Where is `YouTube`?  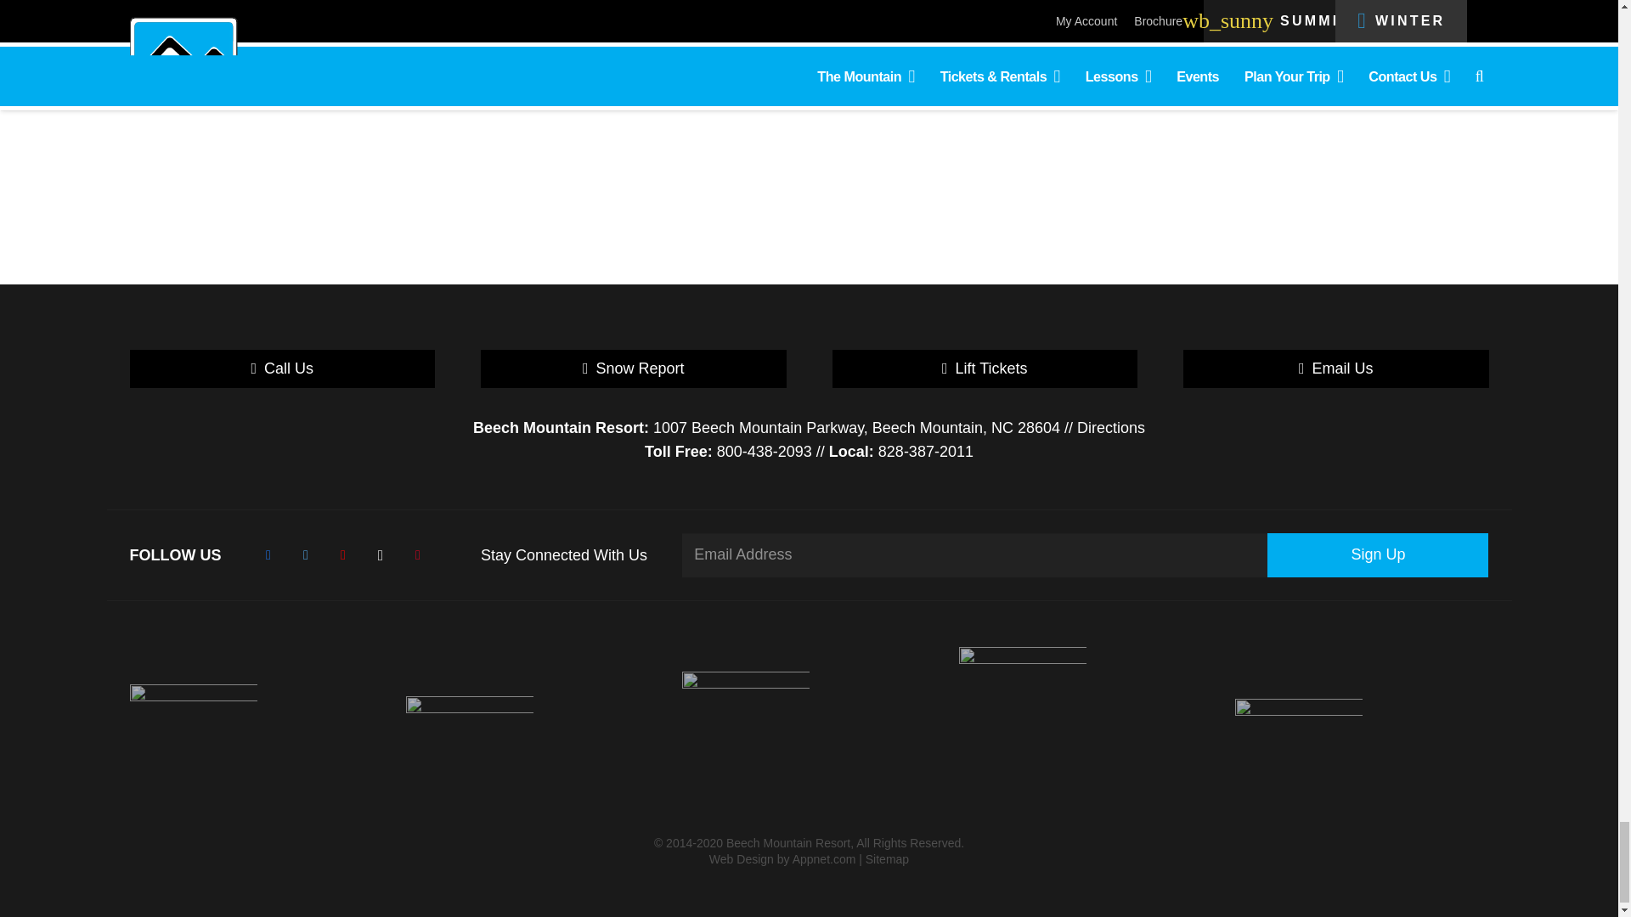 YouTube is located at coordinates (343, 554).